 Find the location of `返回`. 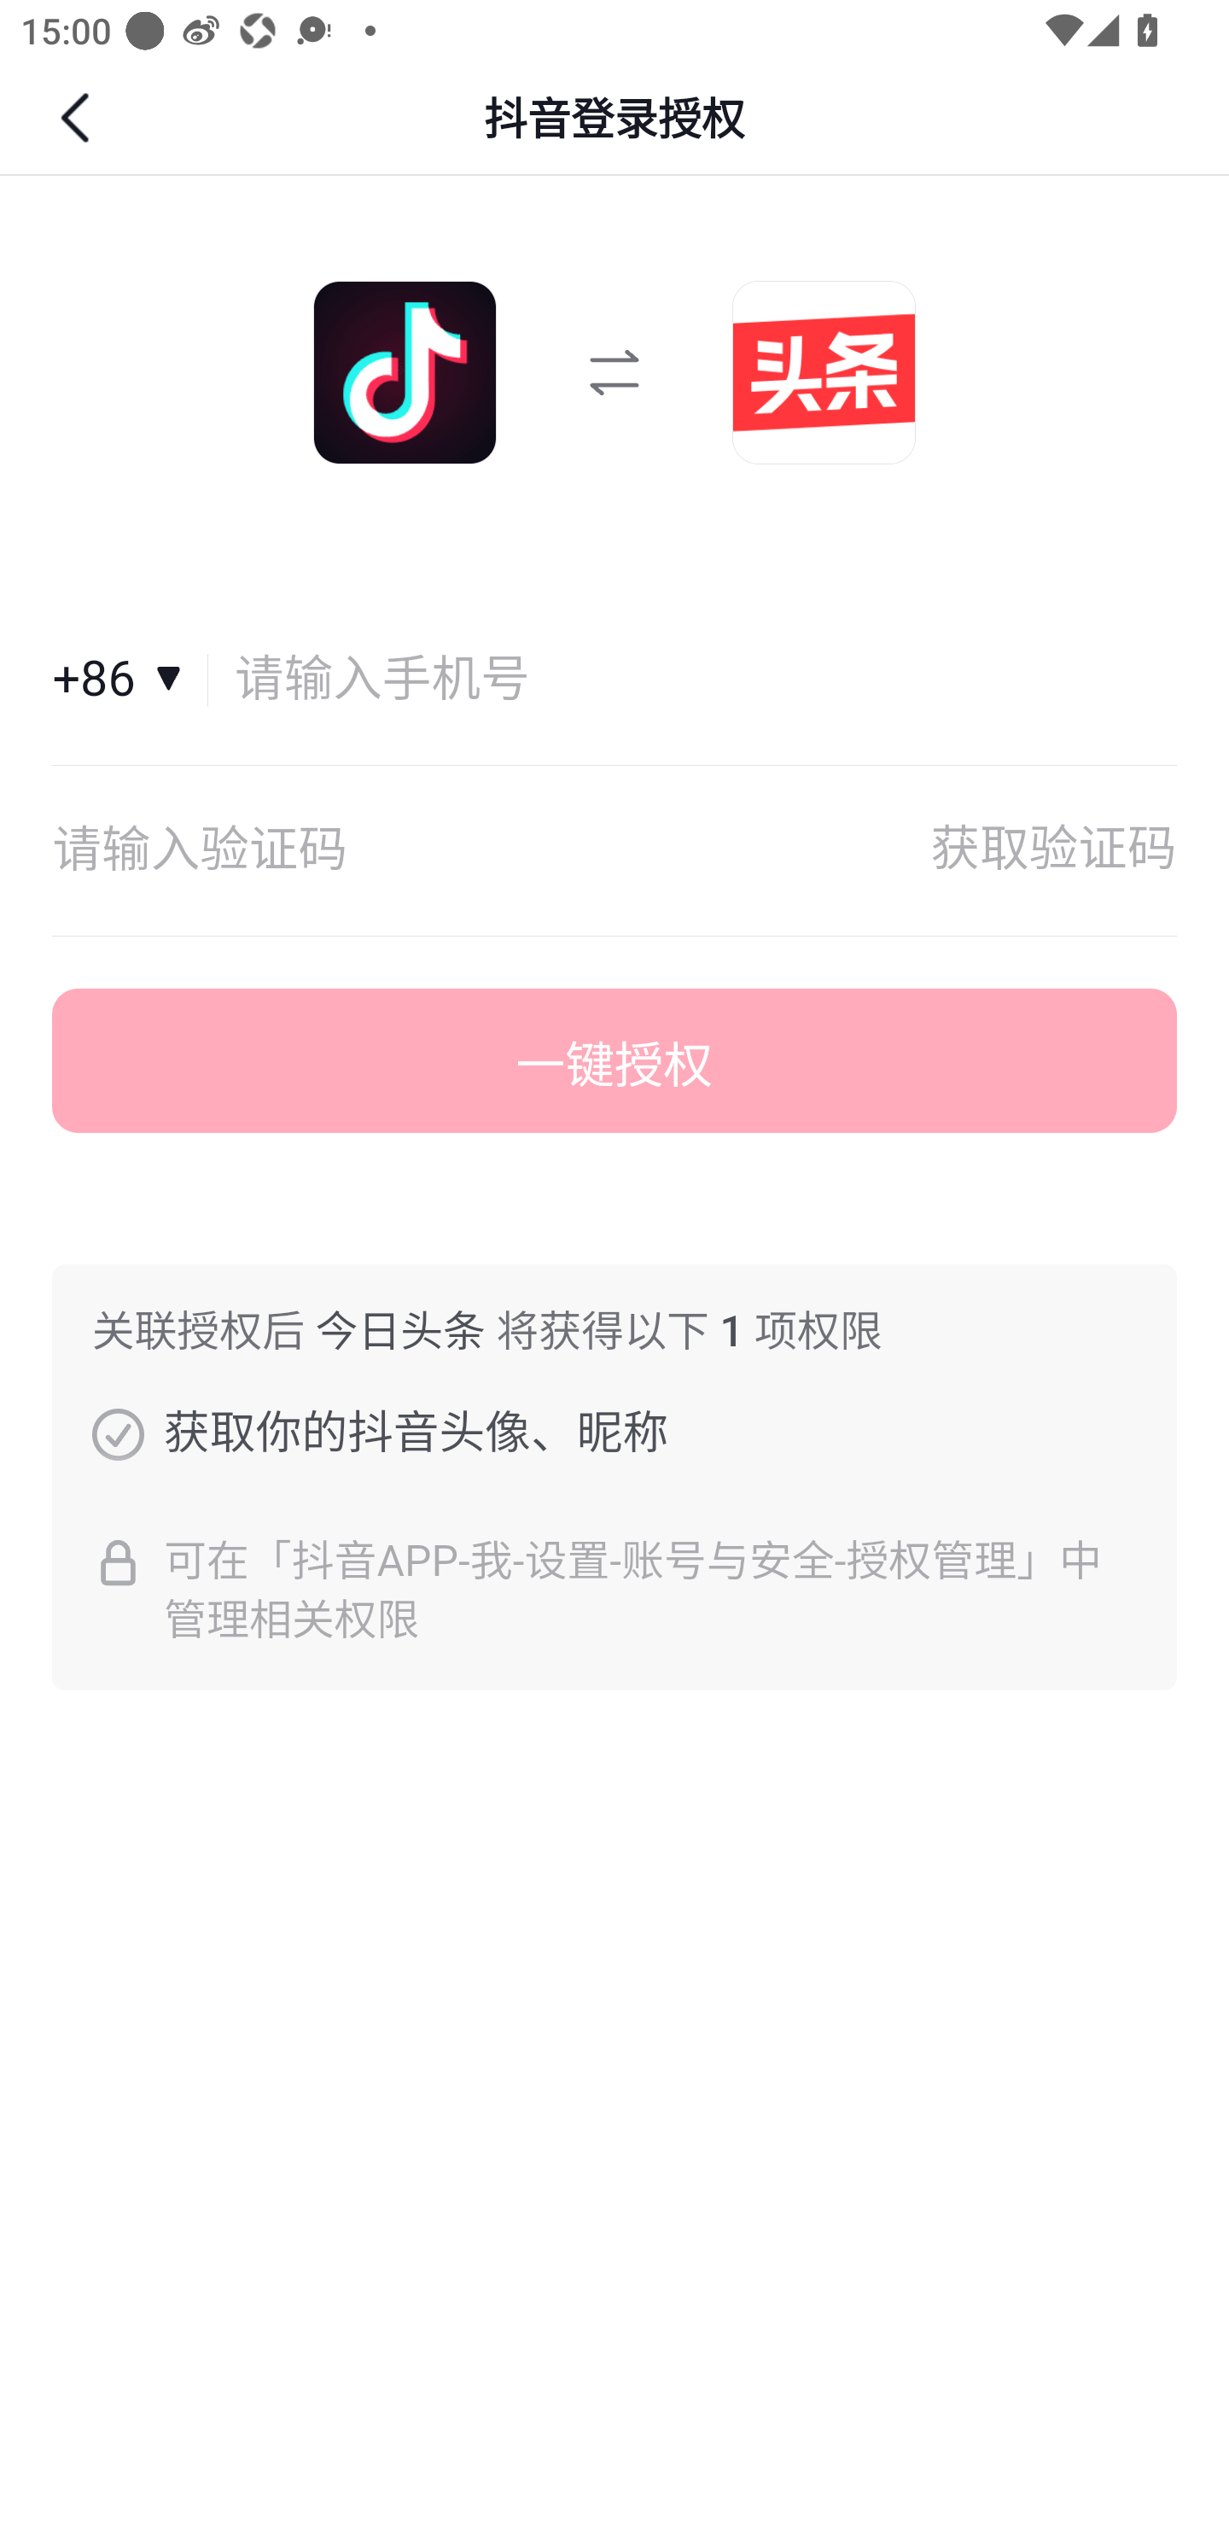

返回 is located at coordinates (79, 118).